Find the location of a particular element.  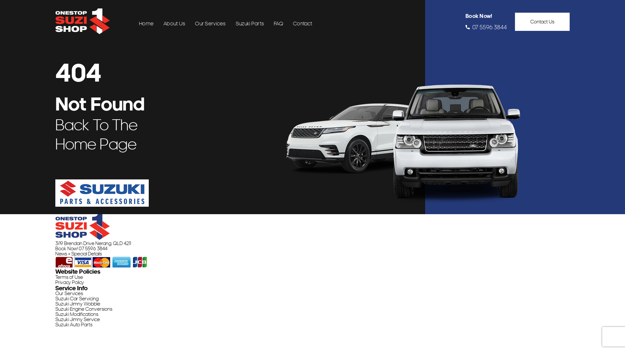

About Us is located at coordinates (174, 23).